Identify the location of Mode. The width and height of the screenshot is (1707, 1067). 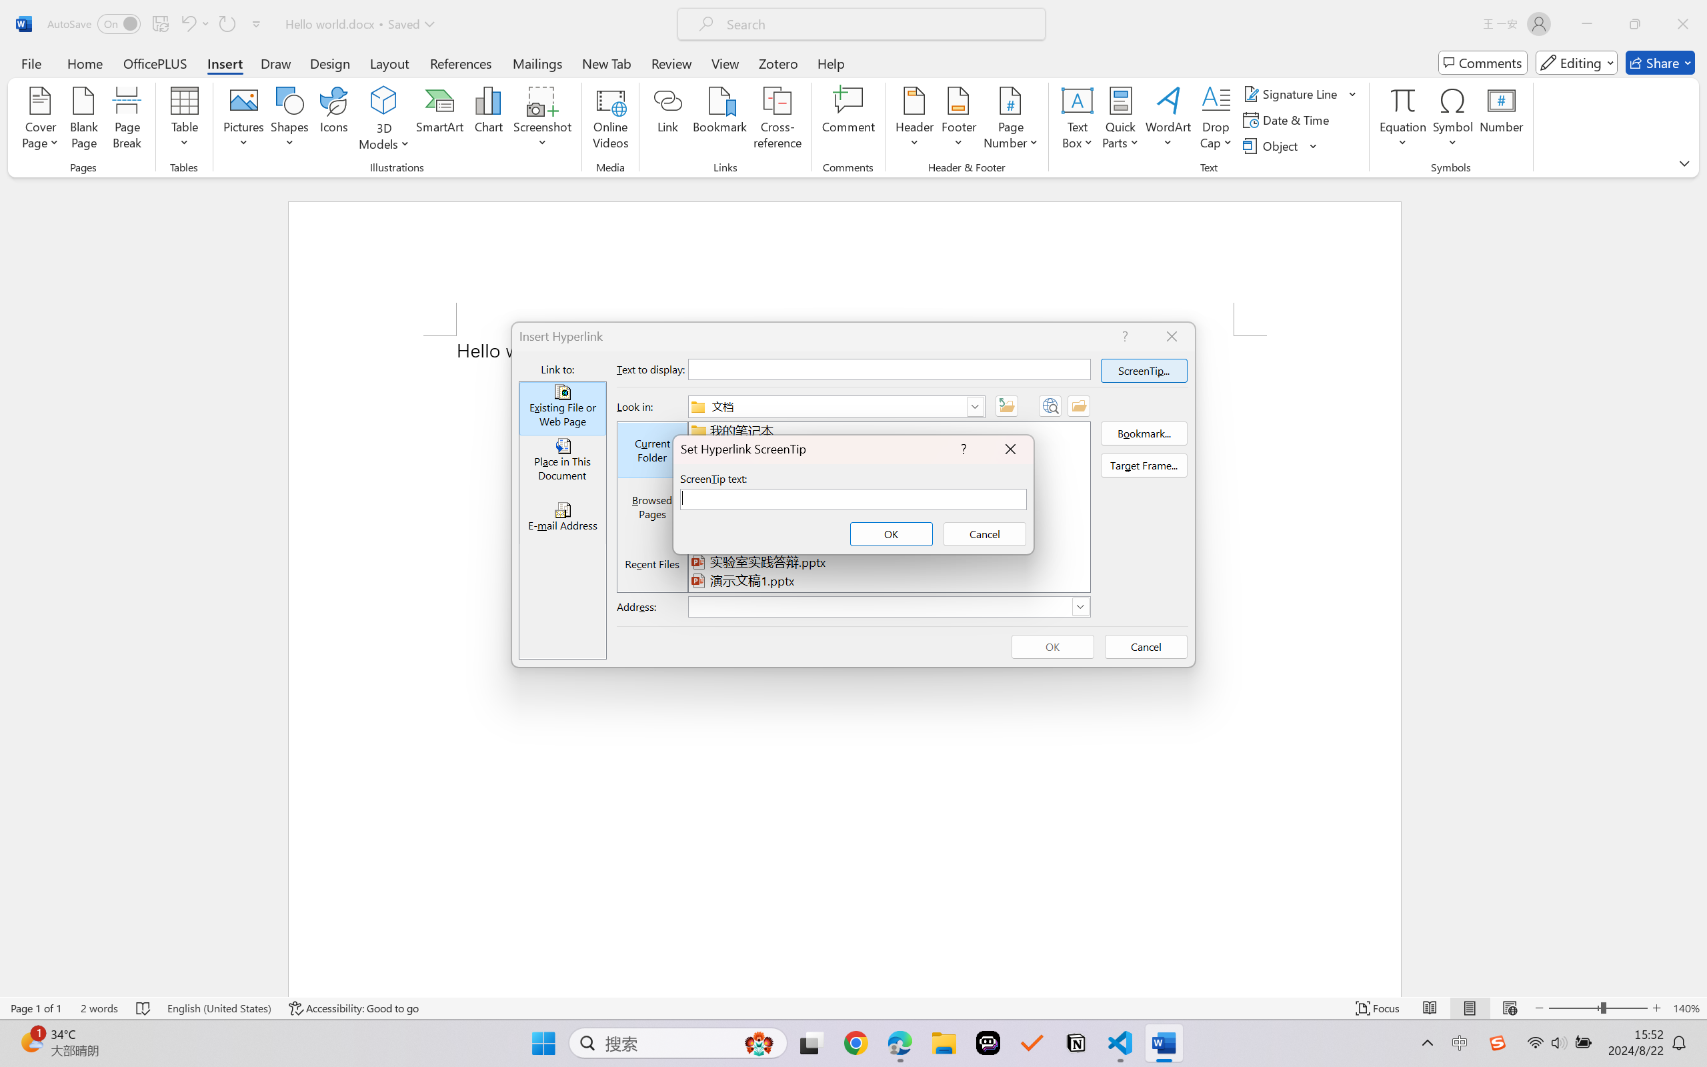
(1577, 63).